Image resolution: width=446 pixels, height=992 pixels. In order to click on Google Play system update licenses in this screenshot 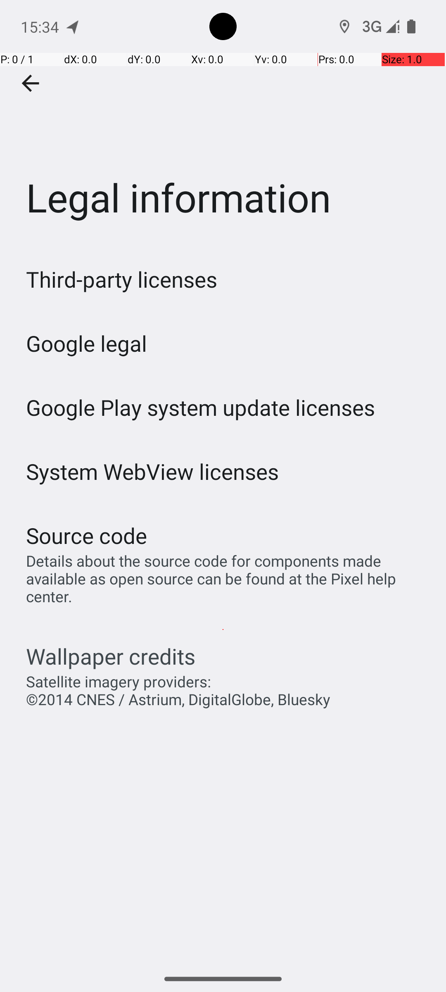, I will do `click(201, 408)`.